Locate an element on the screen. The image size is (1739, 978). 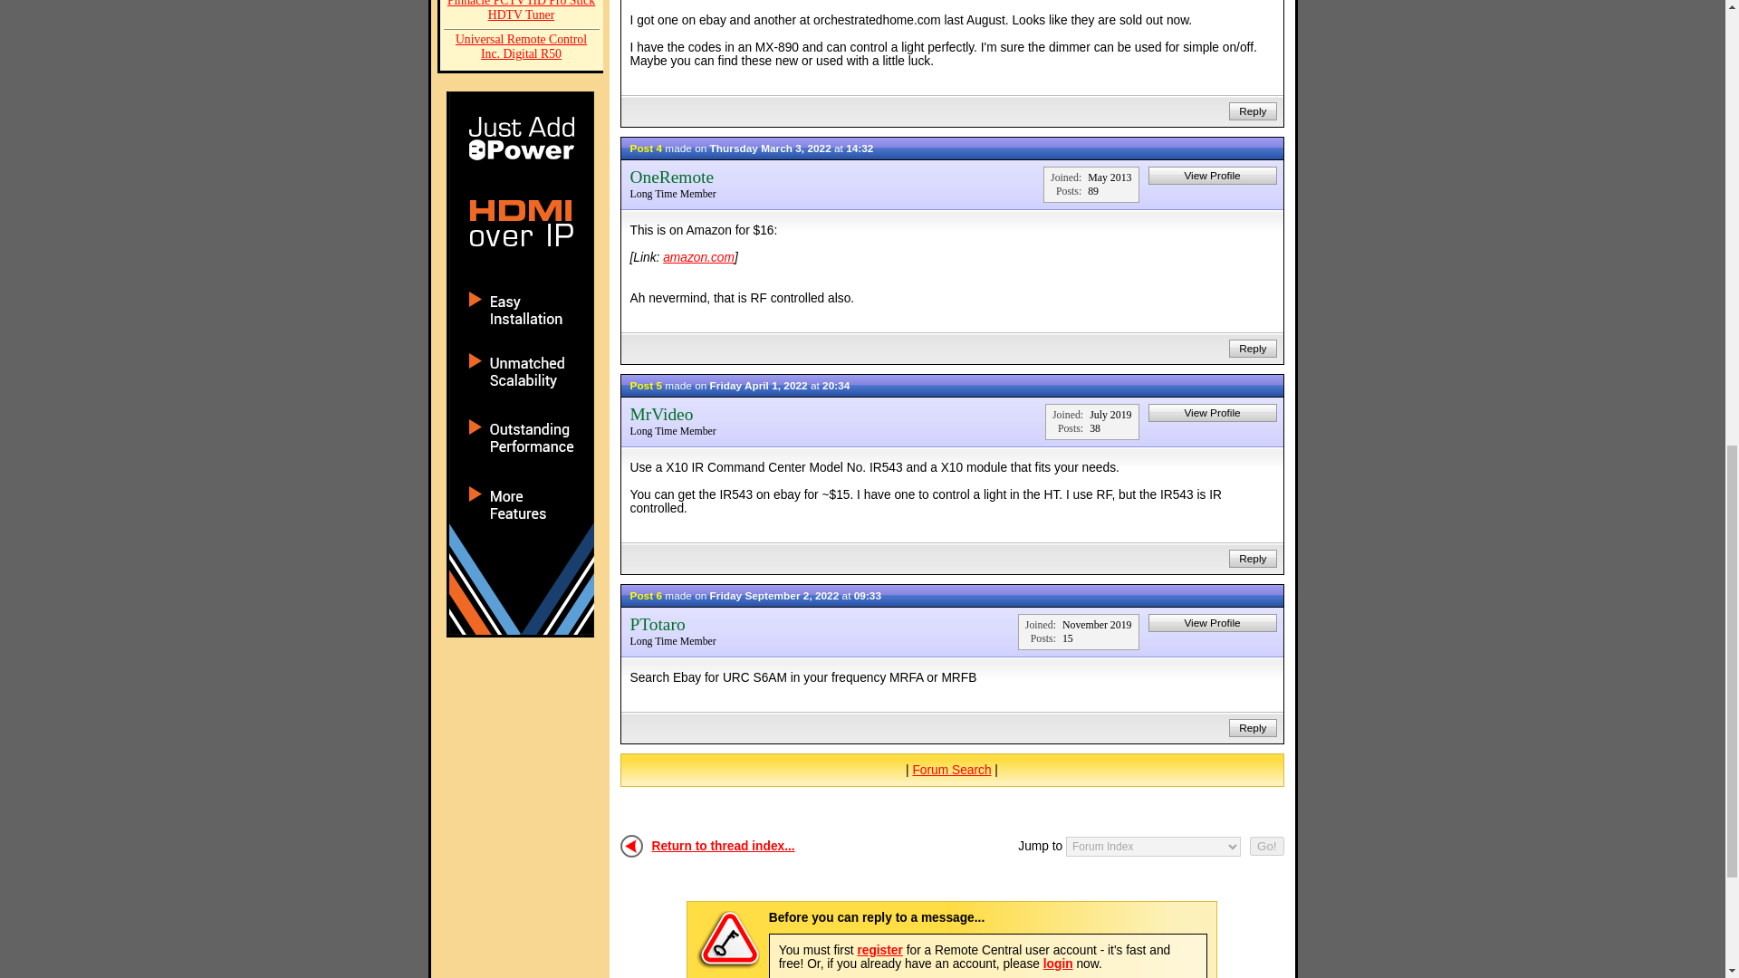
View Profile is located at coordinates (1212, 413).